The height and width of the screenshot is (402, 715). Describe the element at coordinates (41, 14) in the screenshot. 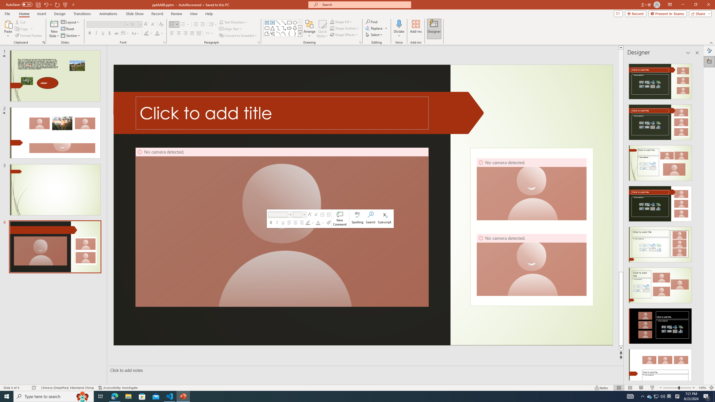

I see `Insert` at that location.